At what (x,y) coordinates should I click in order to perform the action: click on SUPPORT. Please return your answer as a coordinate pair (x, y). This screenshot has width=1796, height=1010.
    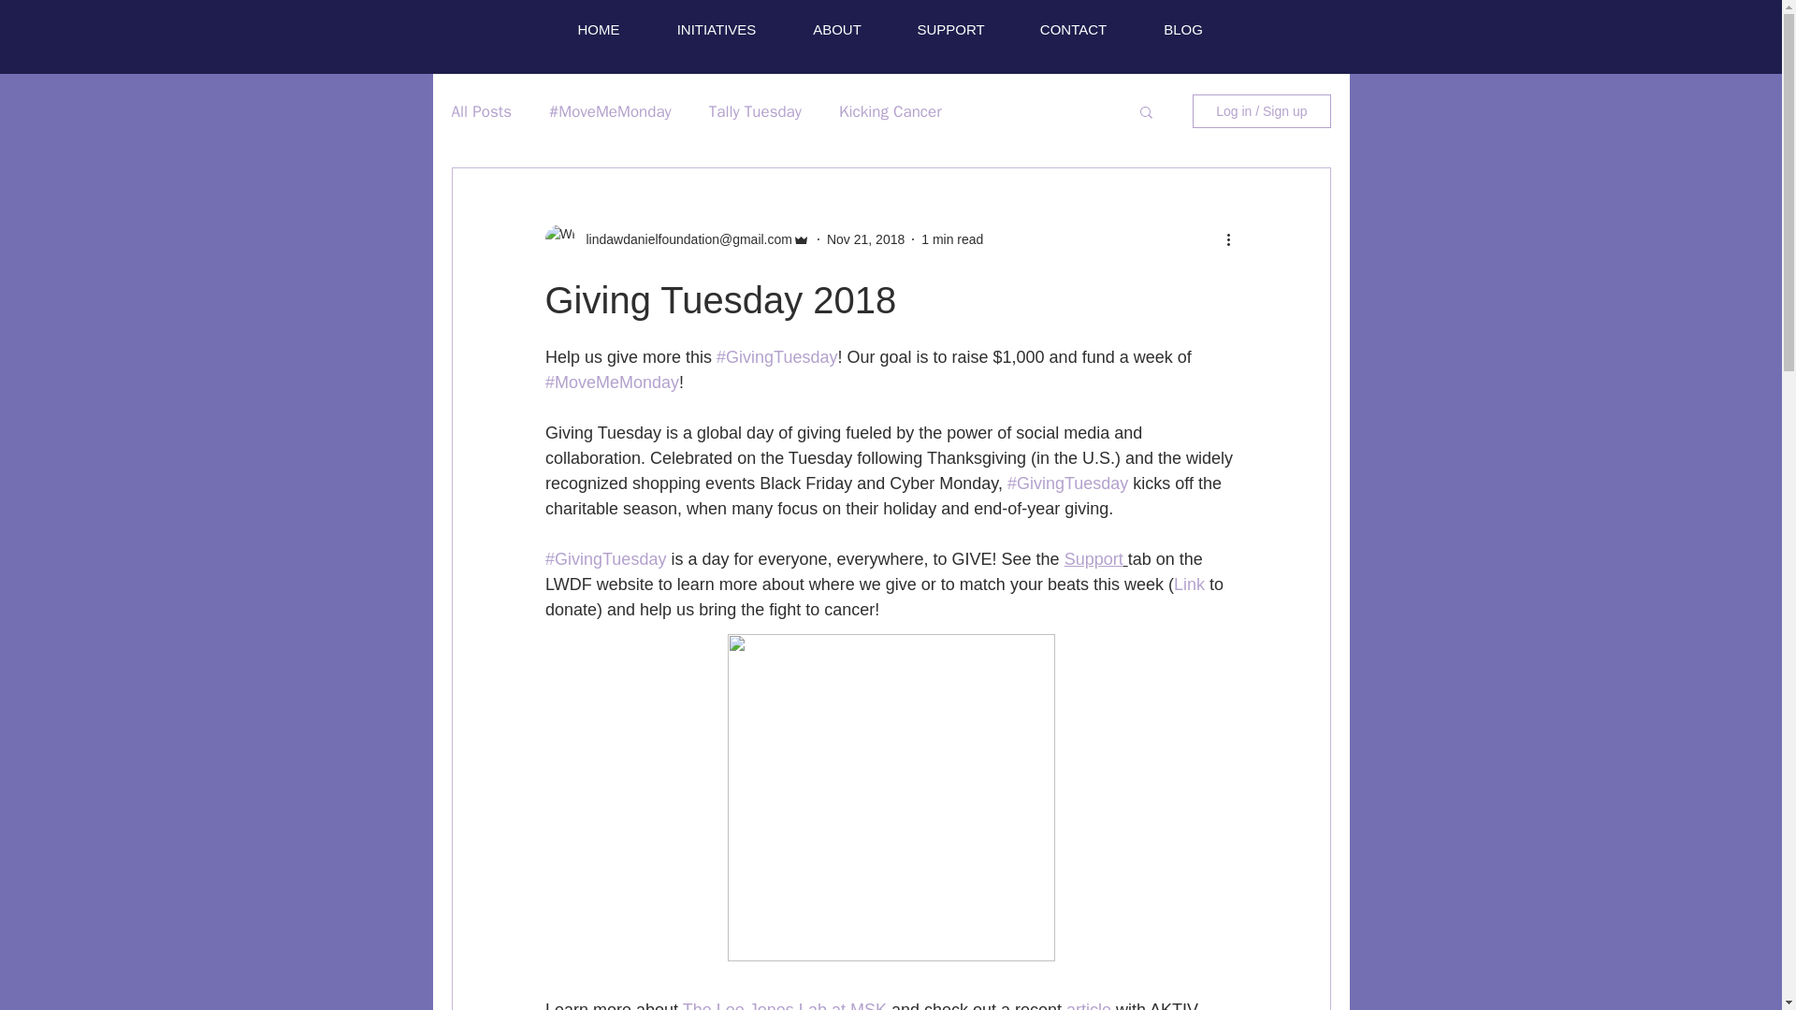
    Looking at the image, I should click on (951, 30).